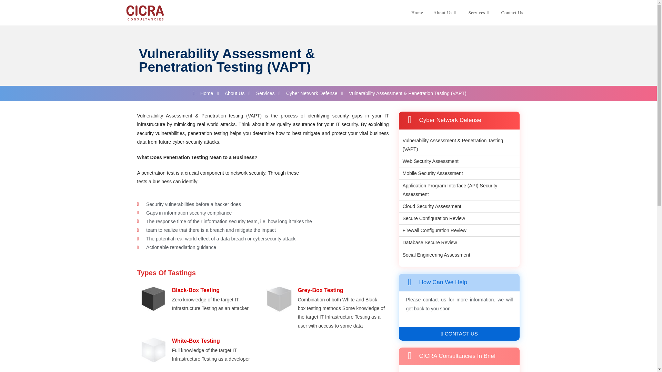 The height and width of the screenshot is (372, 662). I want to click on Firewall Configuration Review, so click(432, 230).